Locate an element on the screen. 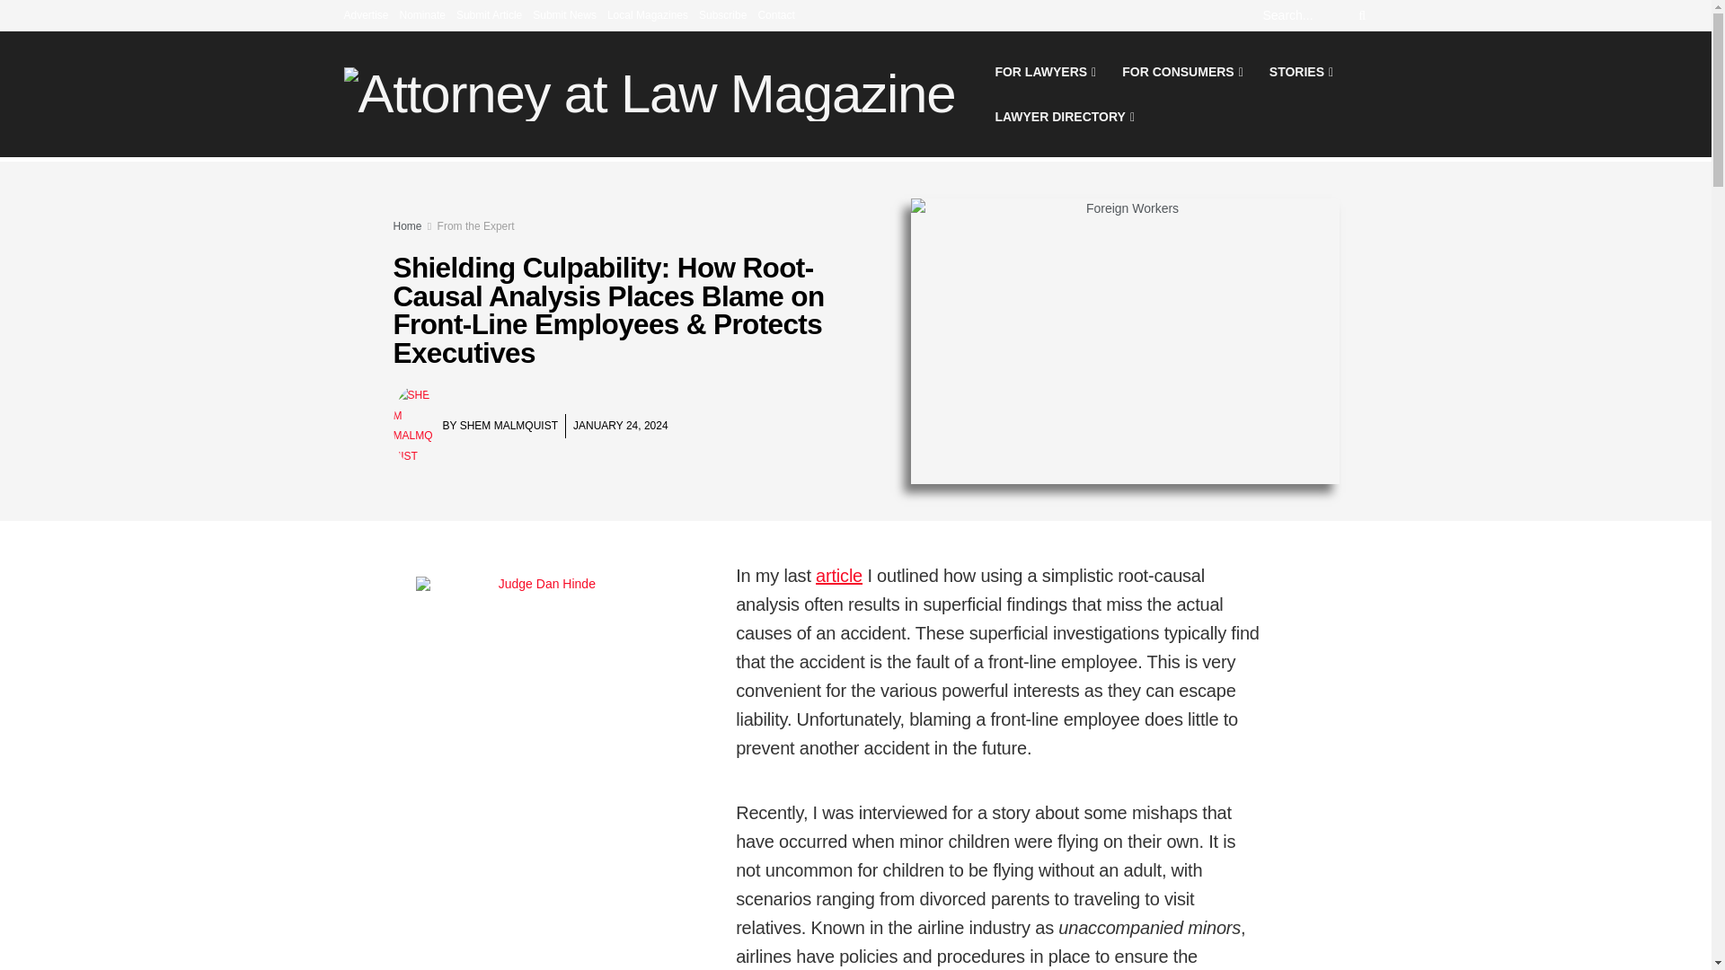  Contact is located at coordinates (774, 14).